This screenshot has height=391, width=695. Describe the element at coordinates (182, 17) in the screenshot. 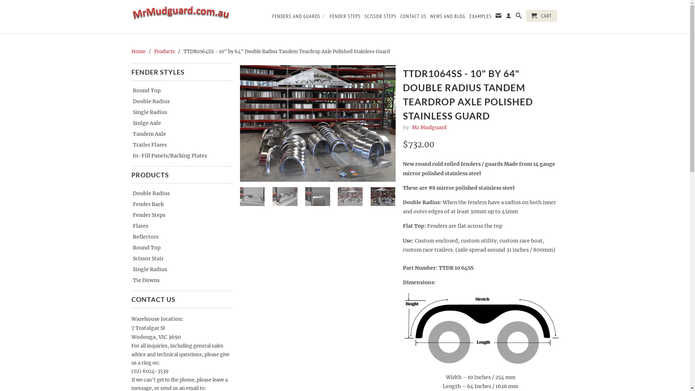

I see `Mr Mudguard` at that location.